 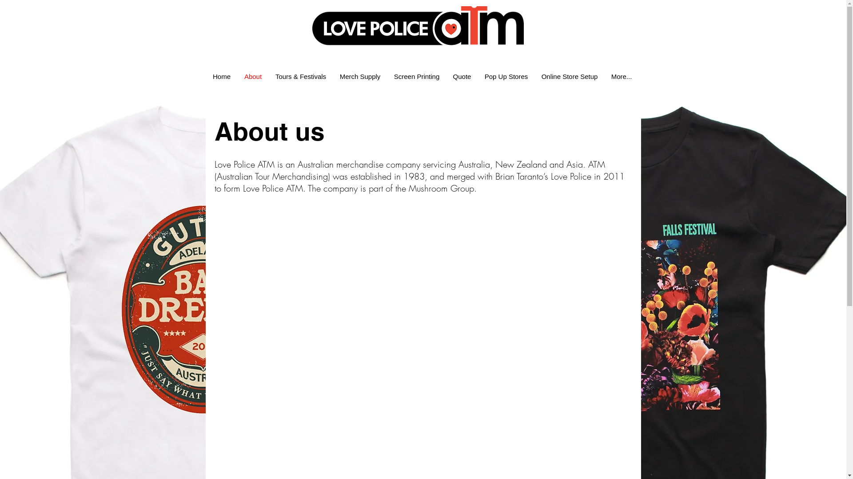 I want to click on Pop Up Stores, so click(x=506, y=76).